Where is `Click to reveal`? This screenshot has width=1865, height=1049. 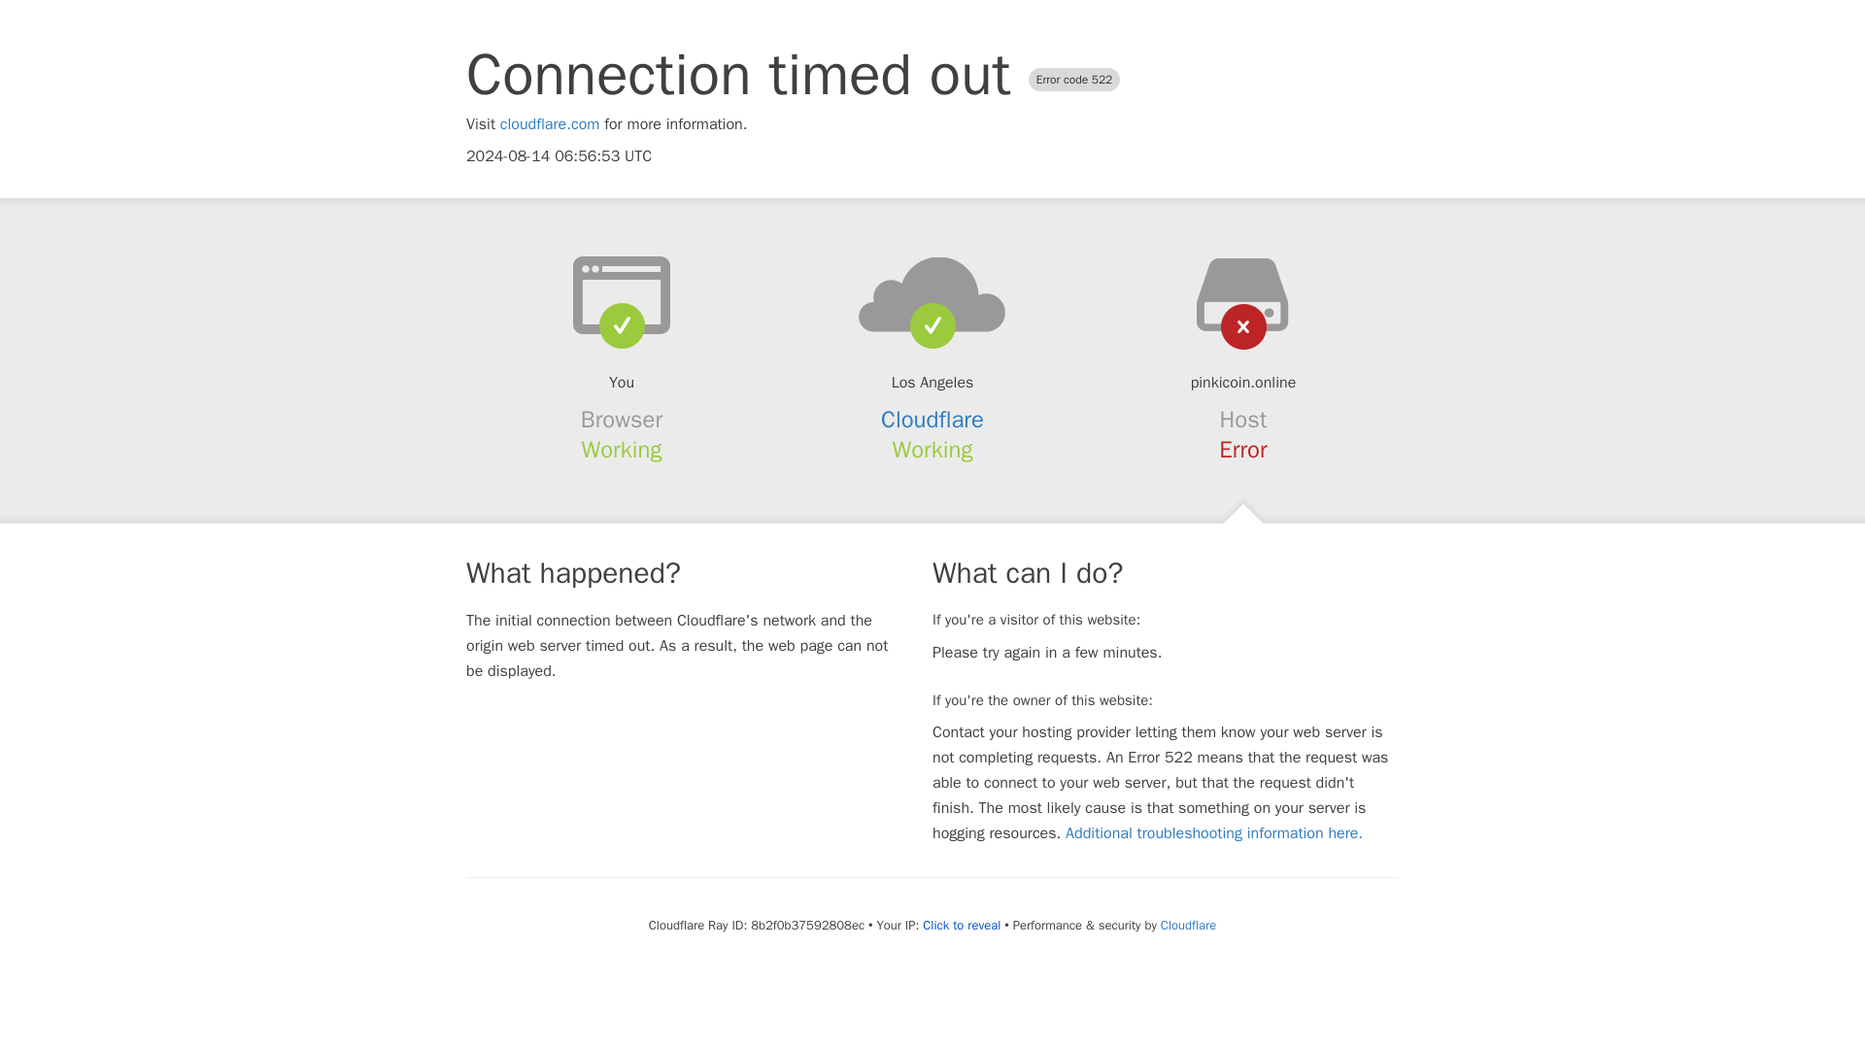 Click to reveal is located at coordinates (962, 925).